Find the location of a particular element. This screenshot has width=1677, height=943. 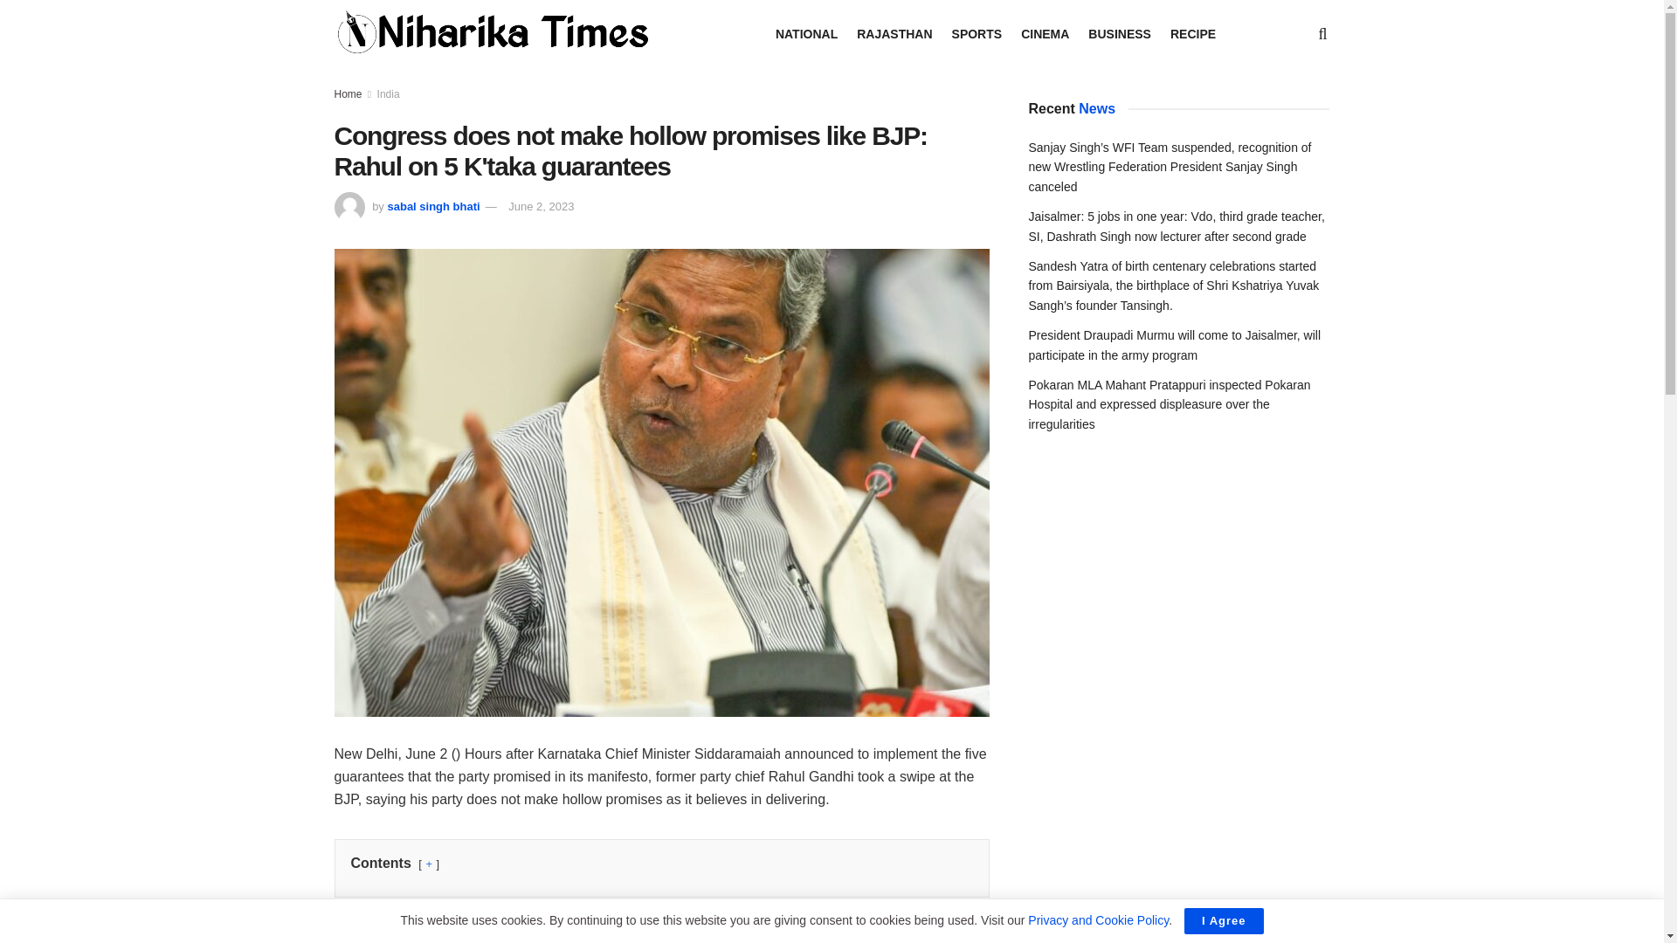

India is located at coordinates (389, 94).